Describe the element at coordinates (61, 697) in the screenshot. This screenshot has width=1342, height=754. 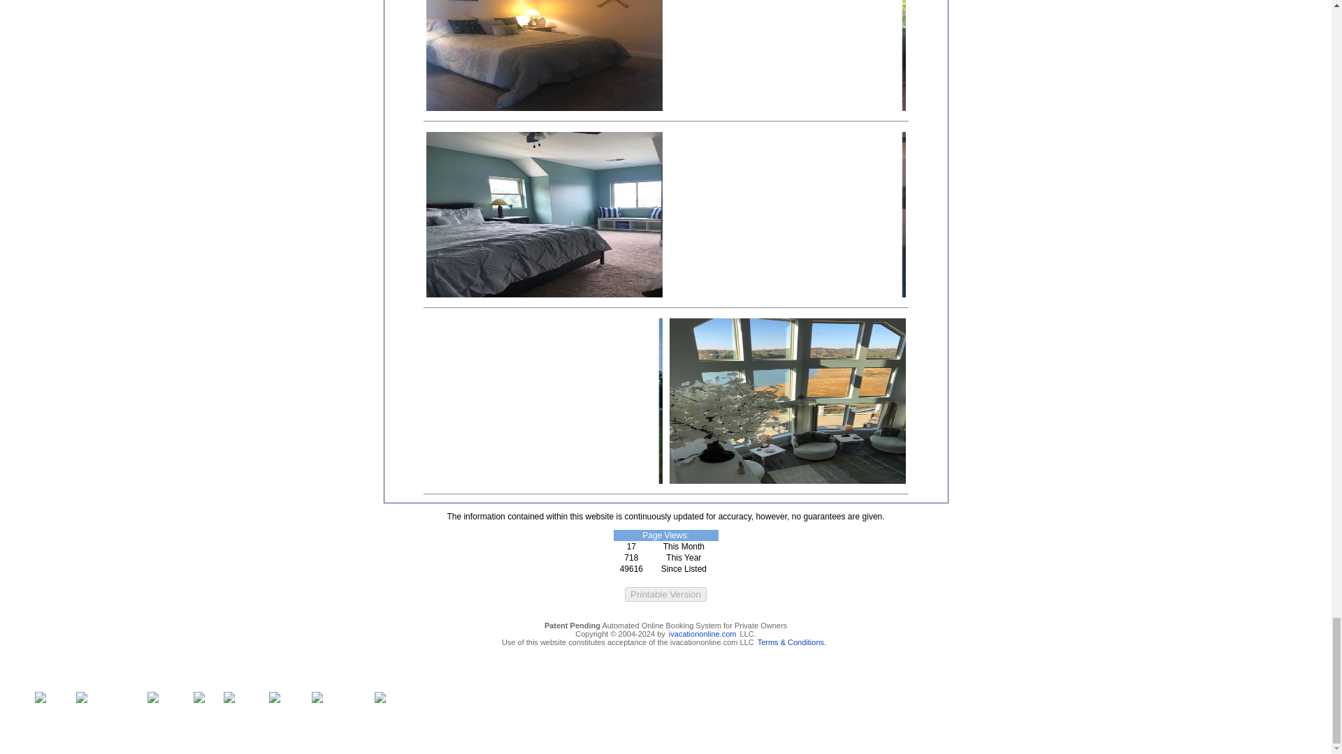
I see `Rentals` at that location.